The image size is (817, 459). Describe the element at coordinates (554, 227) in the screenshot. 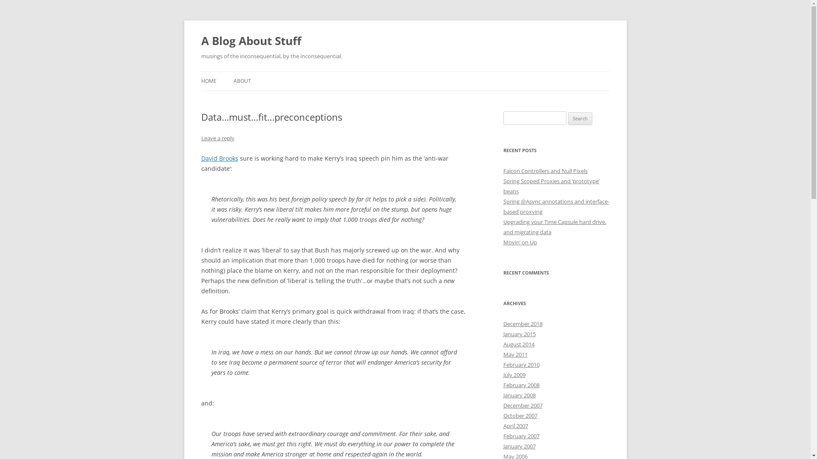

I see `Upgrading your Time Capsule hard drive, and migrating data` at that location.